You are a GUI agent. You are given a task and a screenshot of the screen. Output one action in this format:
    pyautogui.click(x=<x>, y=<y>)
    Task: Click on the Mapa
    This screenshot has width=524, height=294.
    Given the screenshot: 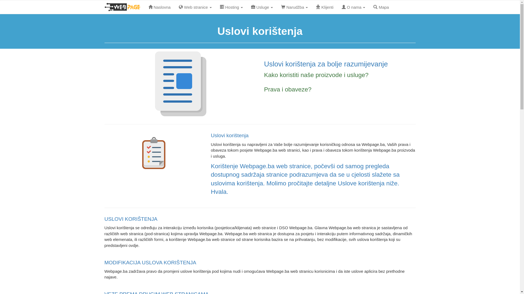 What is the action you would take?
    pyautogui.click(x=381, y=7)
    